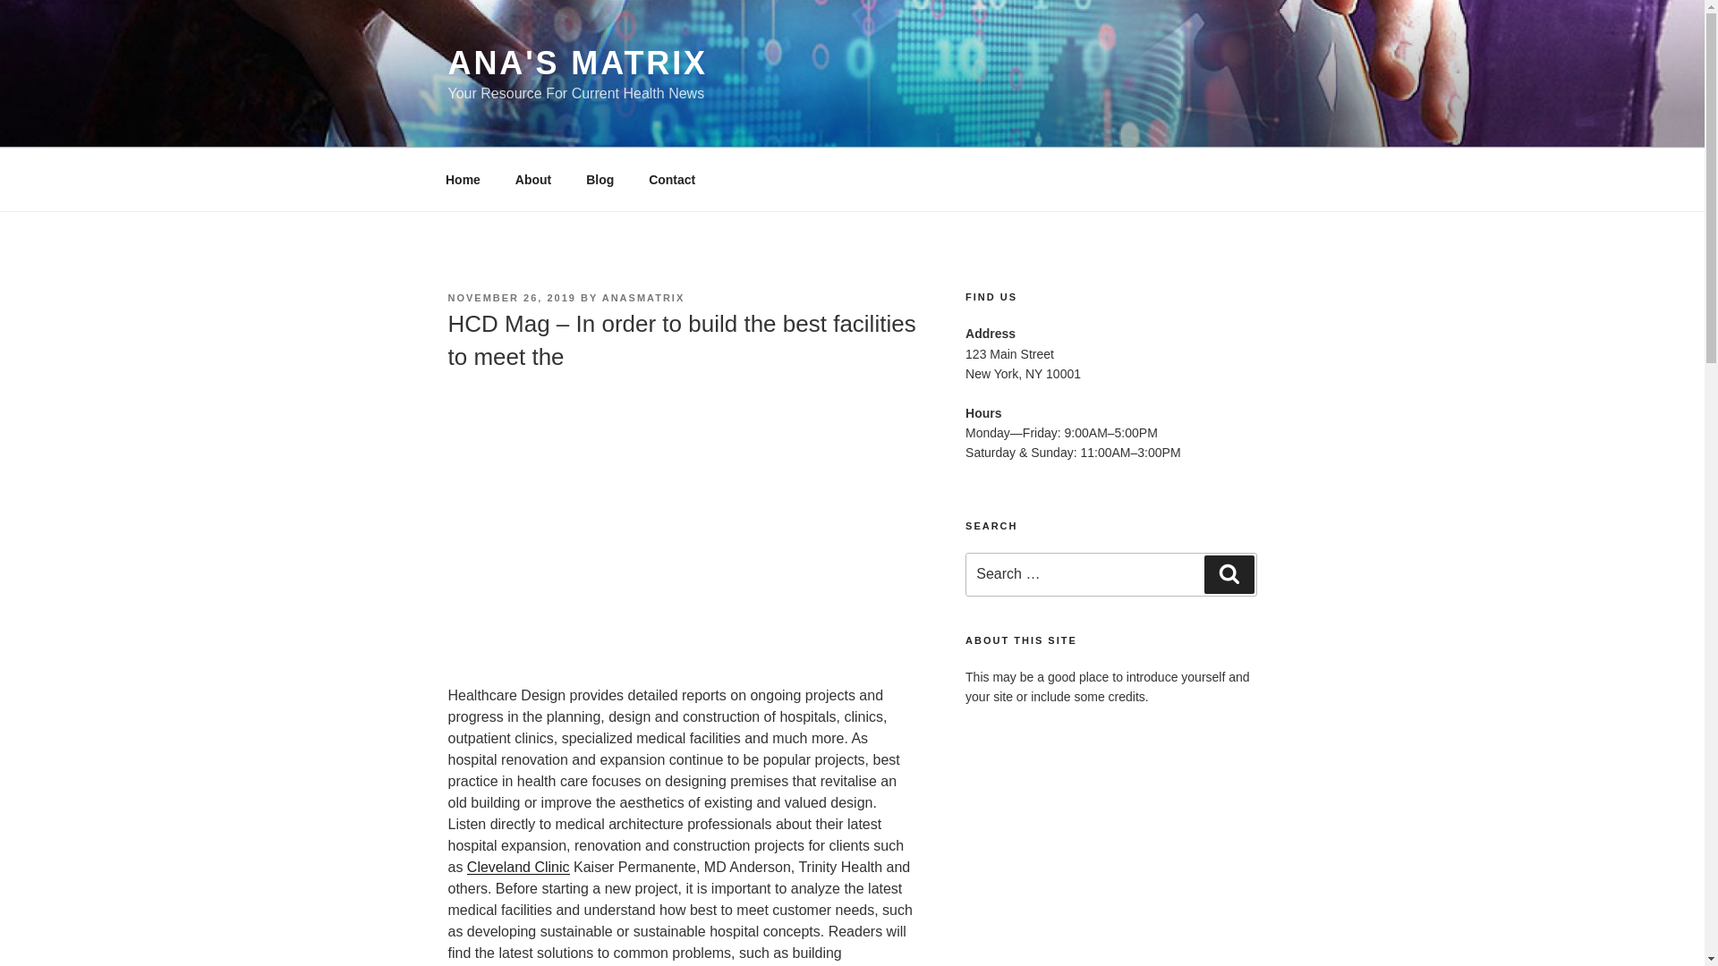 This screenshot has height=966, width=1718. Describe the element at coordinates (519, 868) in the screenshot. I see `Cleveland Clinic` at that location.